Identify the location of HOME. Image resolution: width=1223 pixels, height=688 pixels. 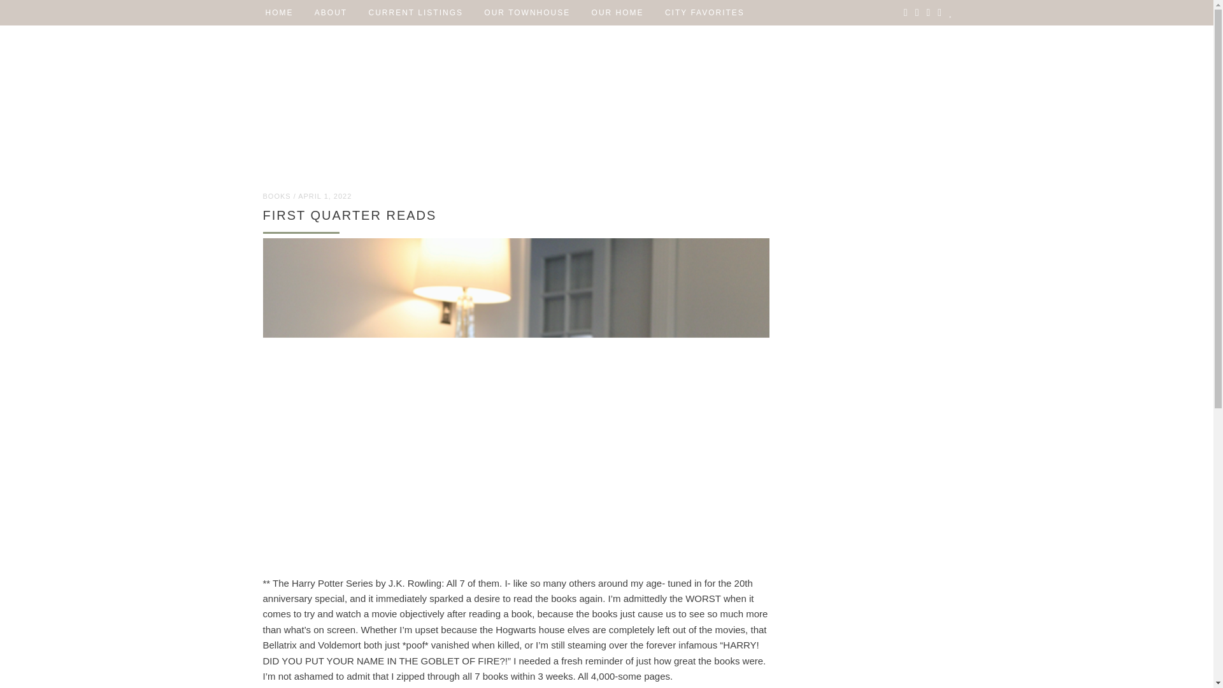
(279, 13).